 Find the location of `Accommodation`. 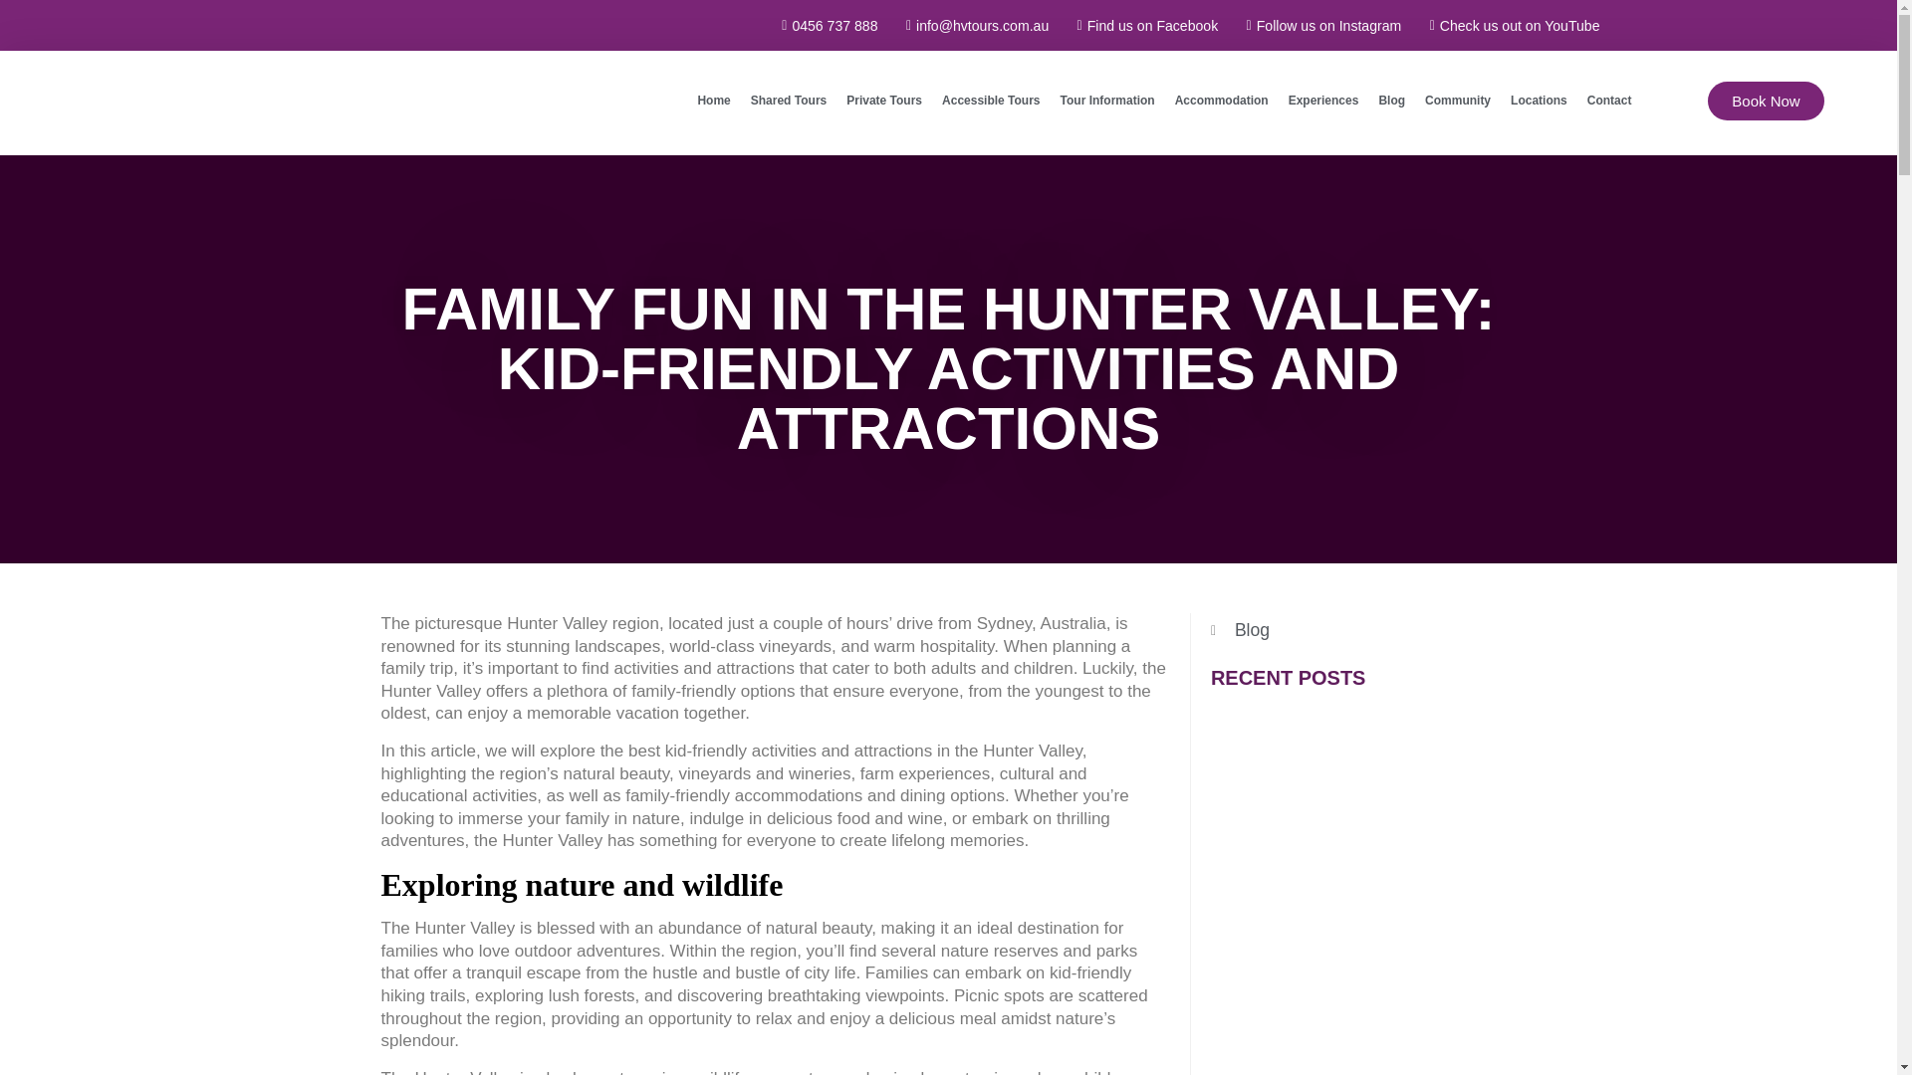

Accommodation is located at coordinates (1221, 100).